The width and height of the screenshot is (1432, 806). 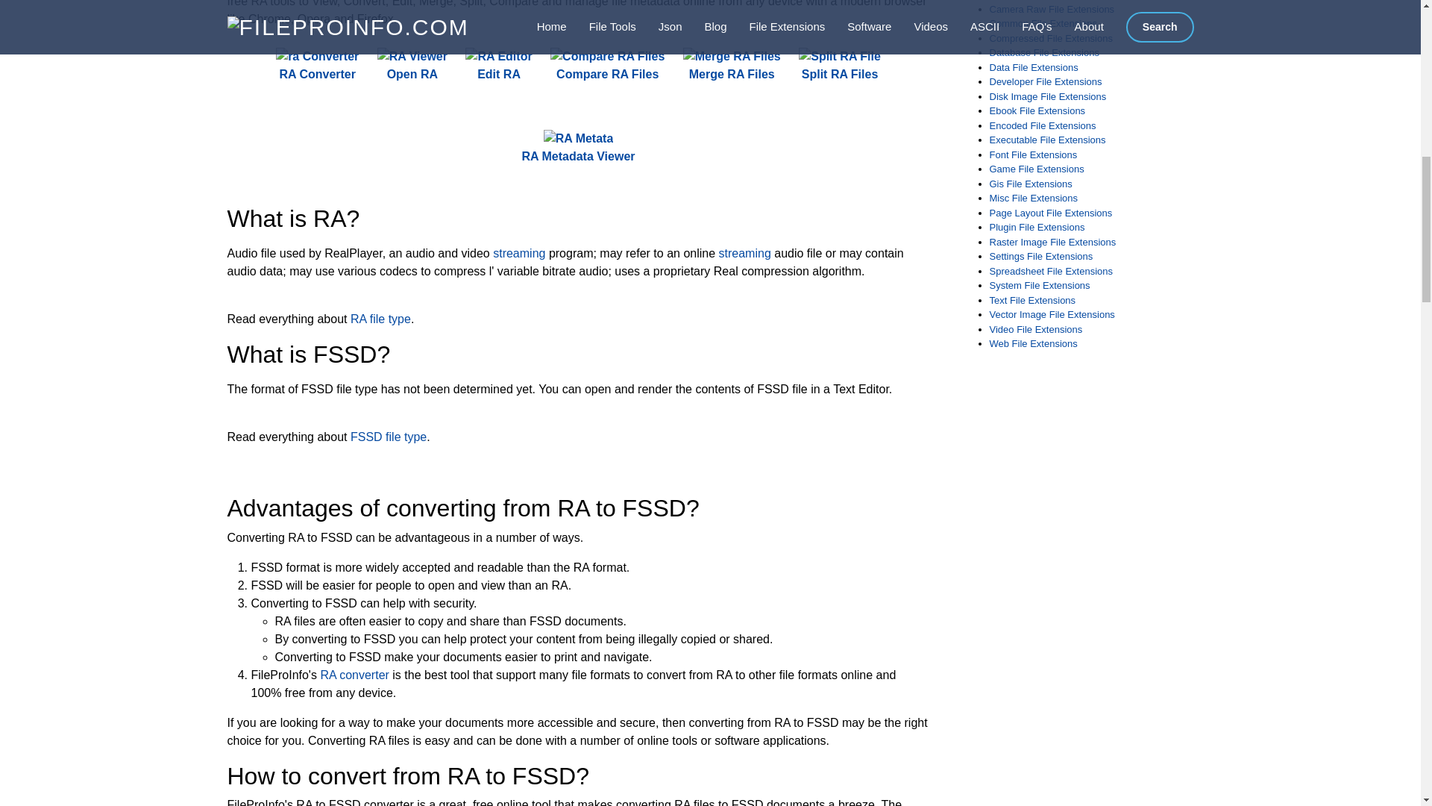 What do you see at coordinates (318, 66) in the screenshot?
I see `RA Converter` at bounding box center [318, 66].